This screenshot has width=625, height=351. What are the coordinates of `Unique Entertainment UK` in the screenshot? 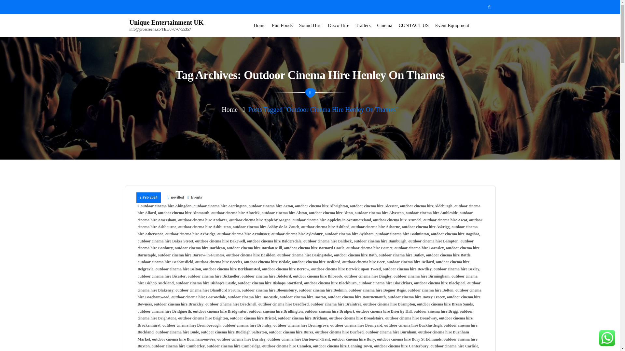 It's located at (166, 23).